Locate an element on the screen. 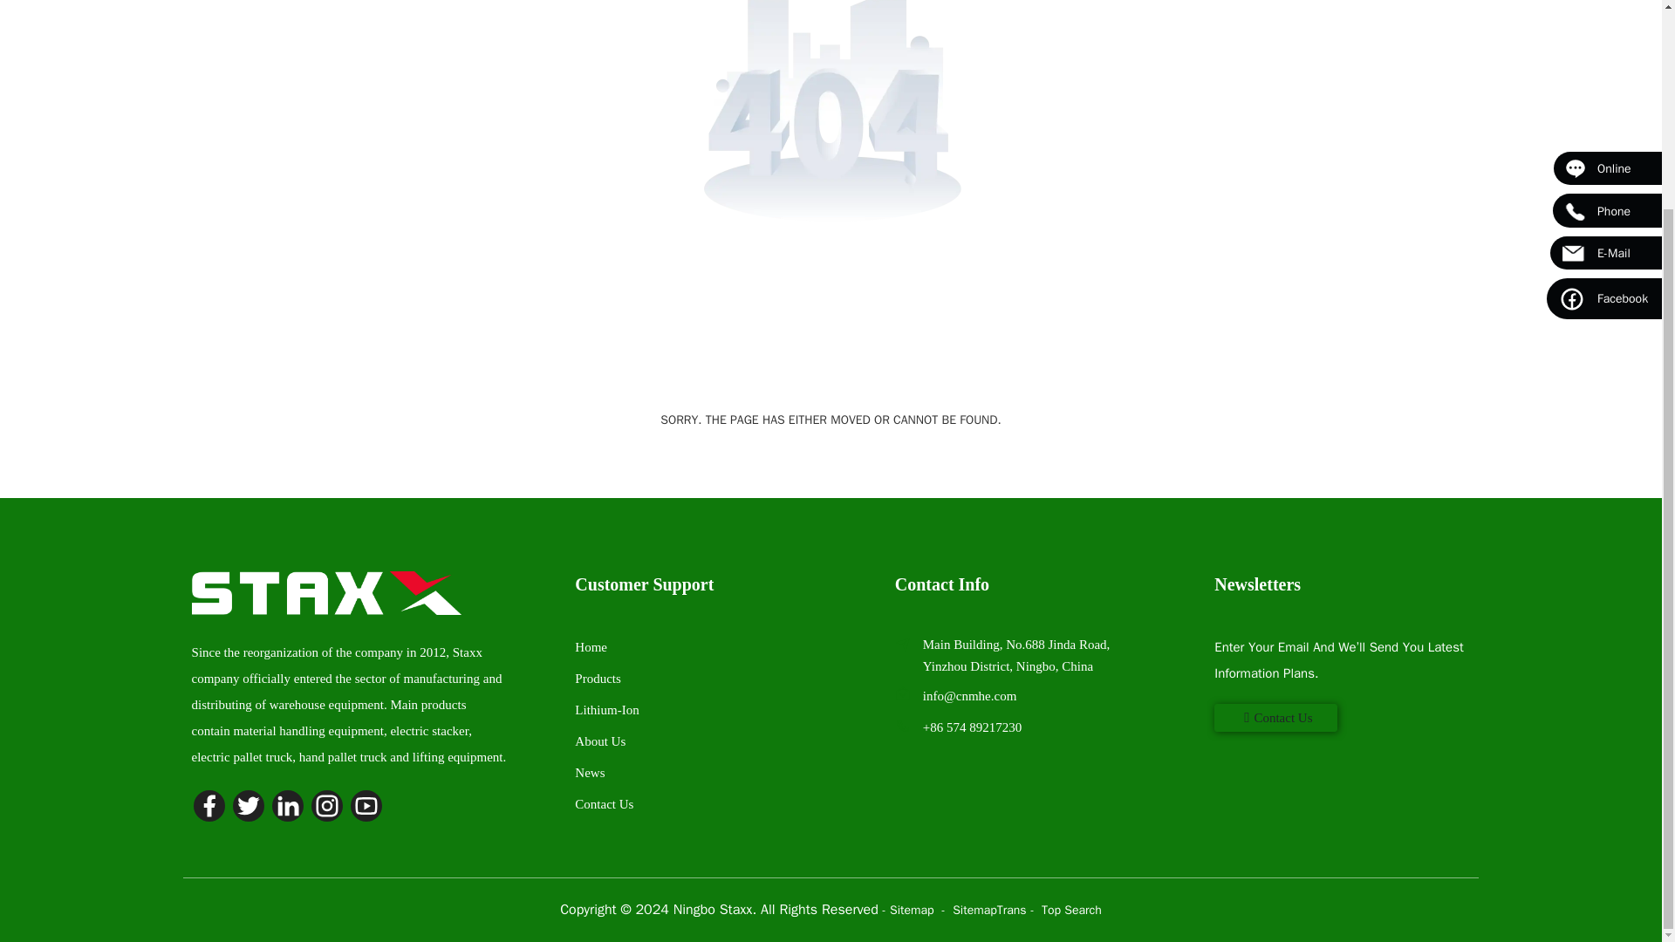 Image resolution: width=1675 pixels, height=942 pixels. Contact Us is located at coordinates (604, 803).